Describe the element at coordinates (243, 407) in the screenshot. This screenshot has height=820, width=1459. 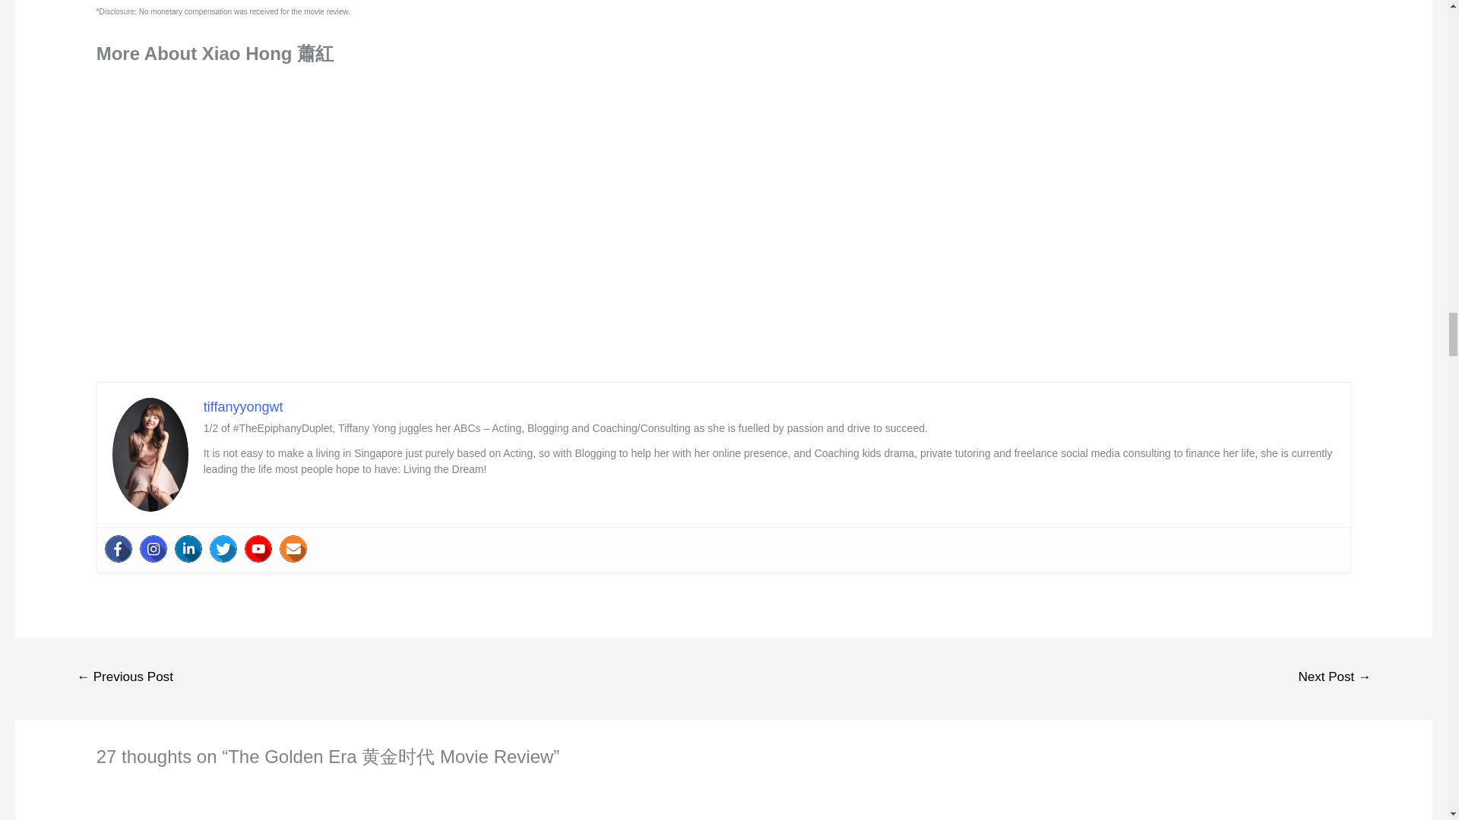
I see `tiffanyyongwt` at that location.